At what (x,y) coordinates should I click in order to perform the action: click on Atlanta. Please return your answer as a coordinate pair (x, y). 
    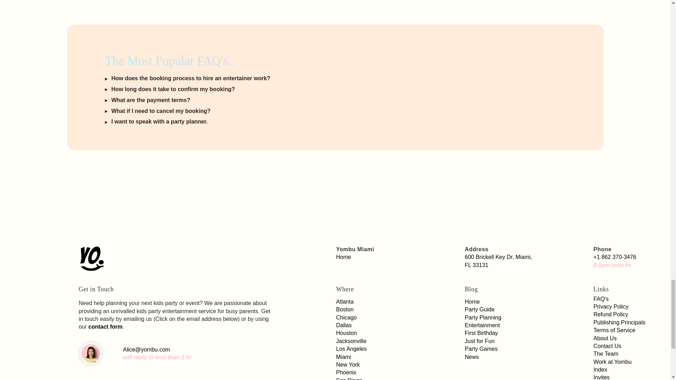
    Looking at the image, I should click on (345, 302).